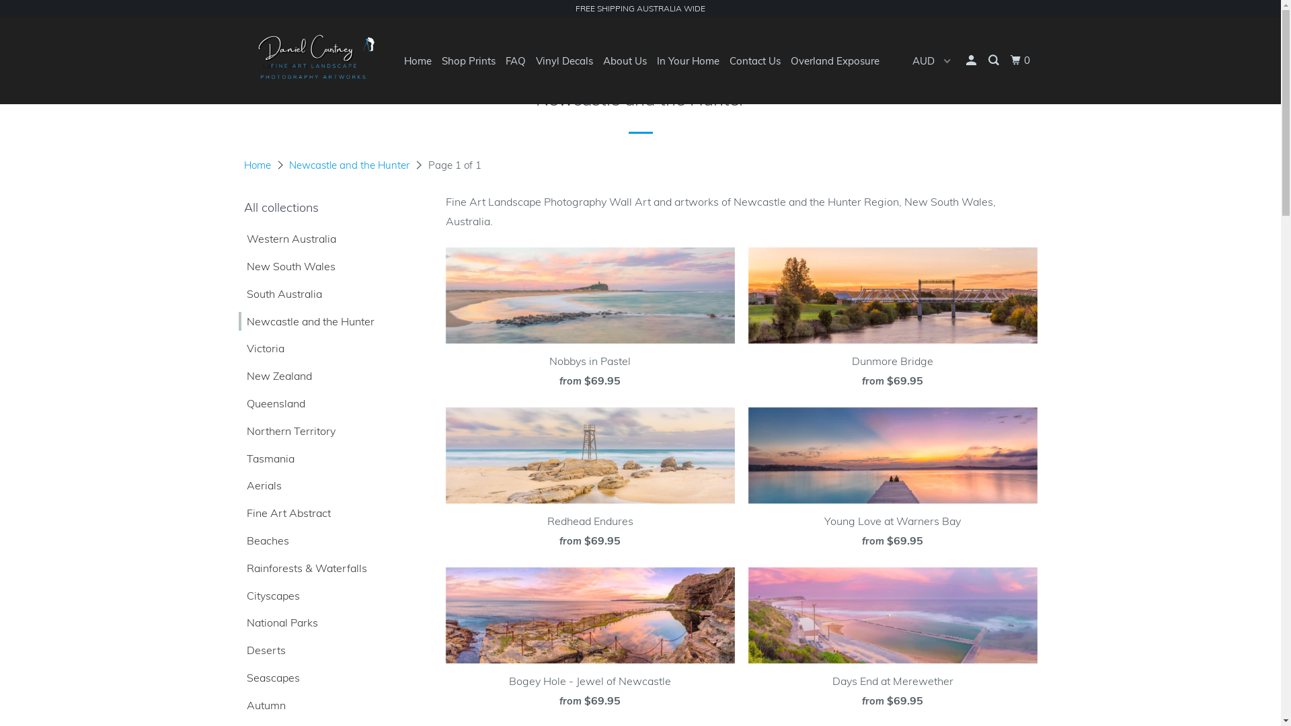 The height and width of the screenshot is (726, 1291). What do you see at coordinates (262, 706) in the screenshot?
I see `Autumn` at bounding box center [262, 706].